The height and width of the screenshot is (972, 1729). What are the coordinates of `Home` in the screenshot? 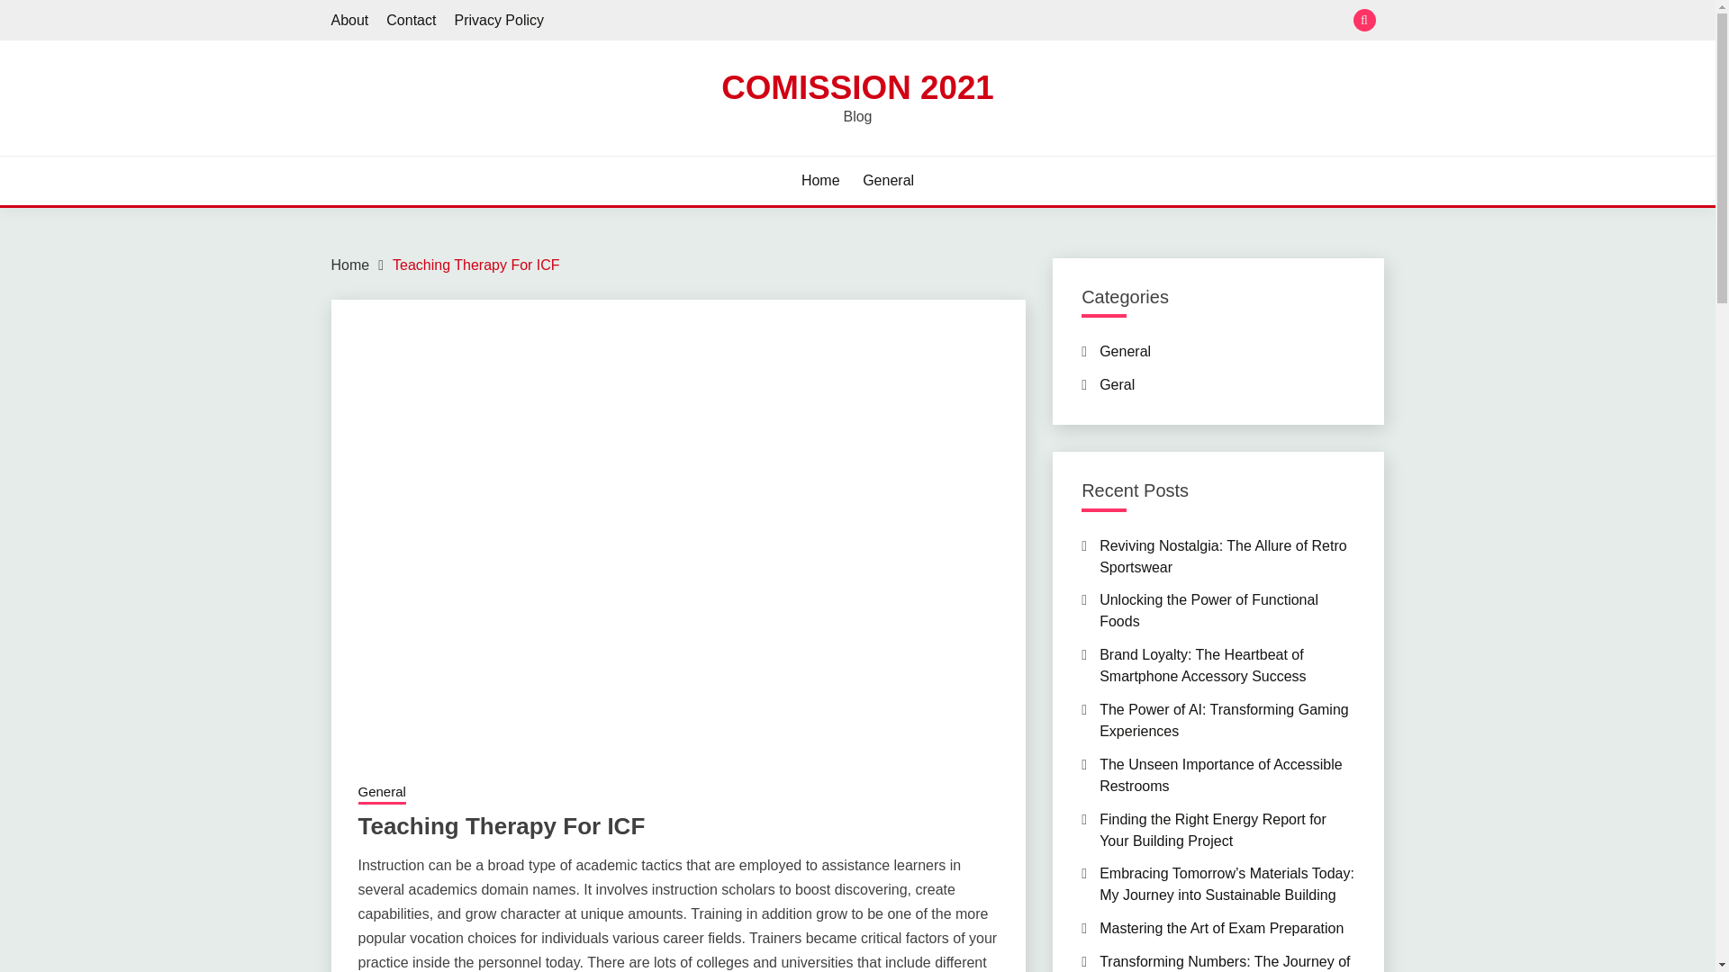 It's located at (350, 265).